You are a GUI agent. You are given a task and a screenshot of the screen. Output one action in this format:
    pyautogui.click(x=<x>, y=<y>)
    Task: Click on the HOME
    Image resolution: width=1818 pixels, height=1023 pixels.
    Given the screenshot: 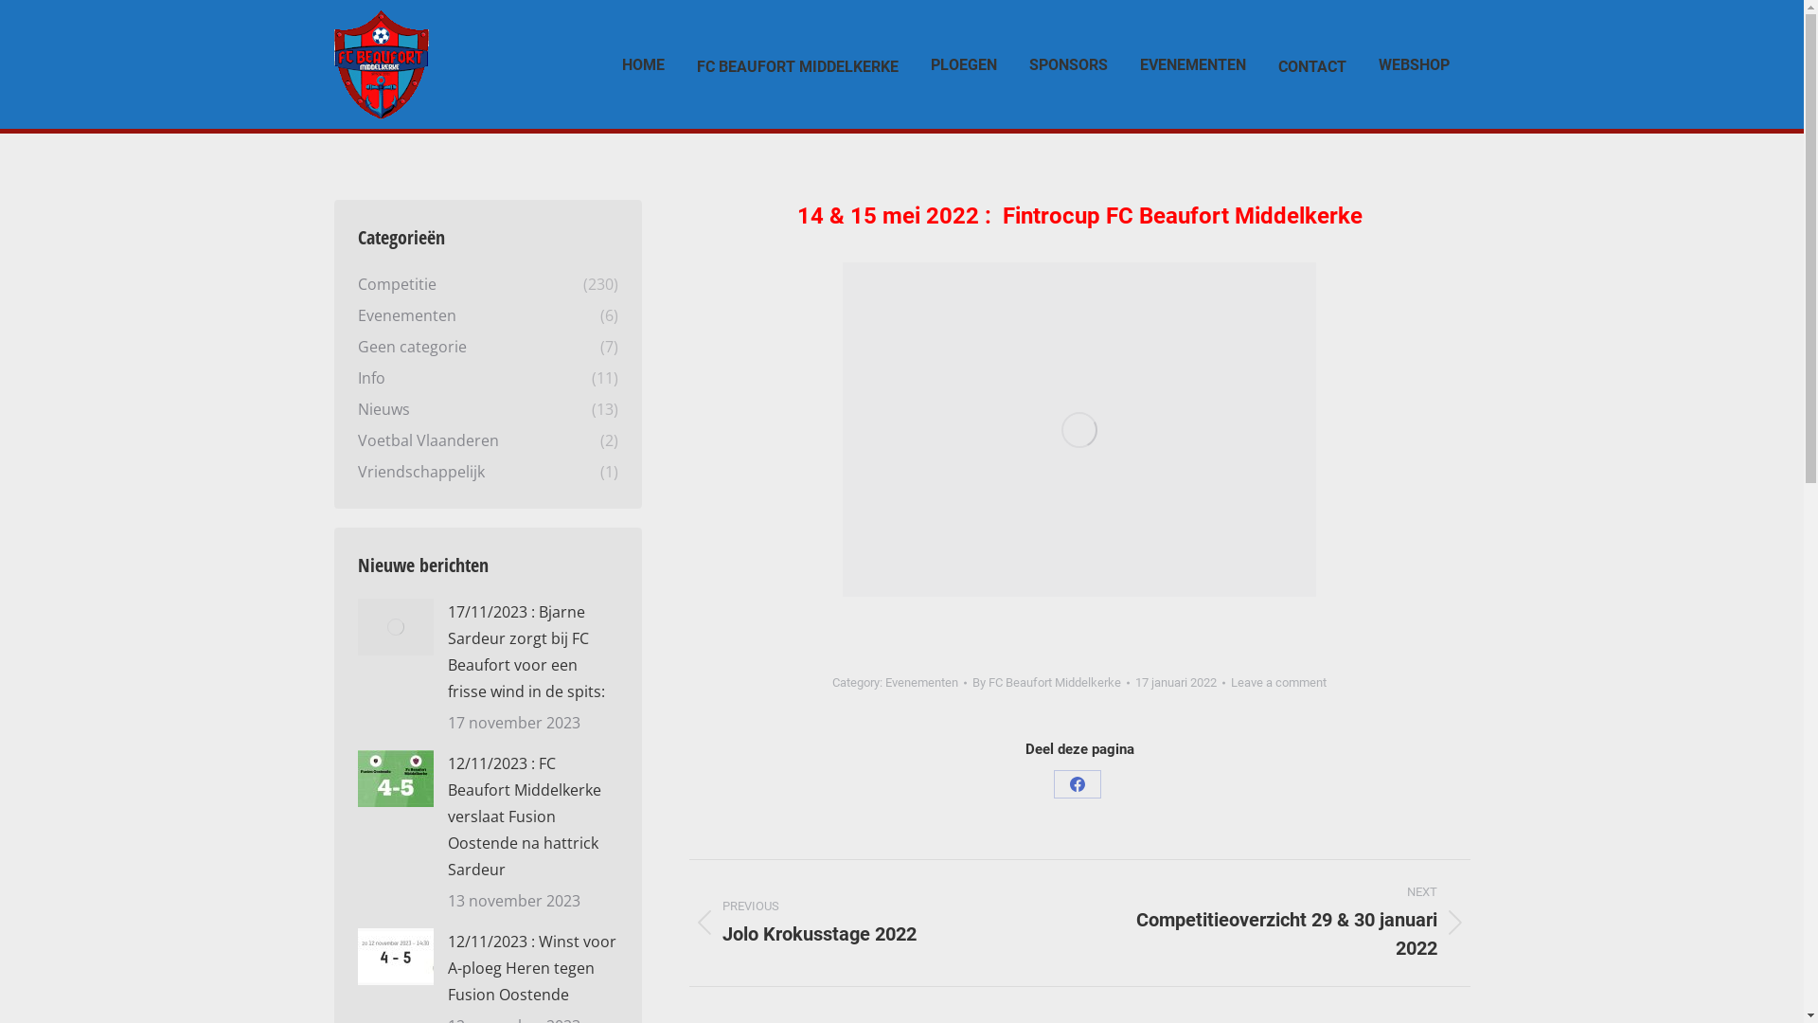 What is the action you would take?
    pyautogui.click(x=642, y=64)
    